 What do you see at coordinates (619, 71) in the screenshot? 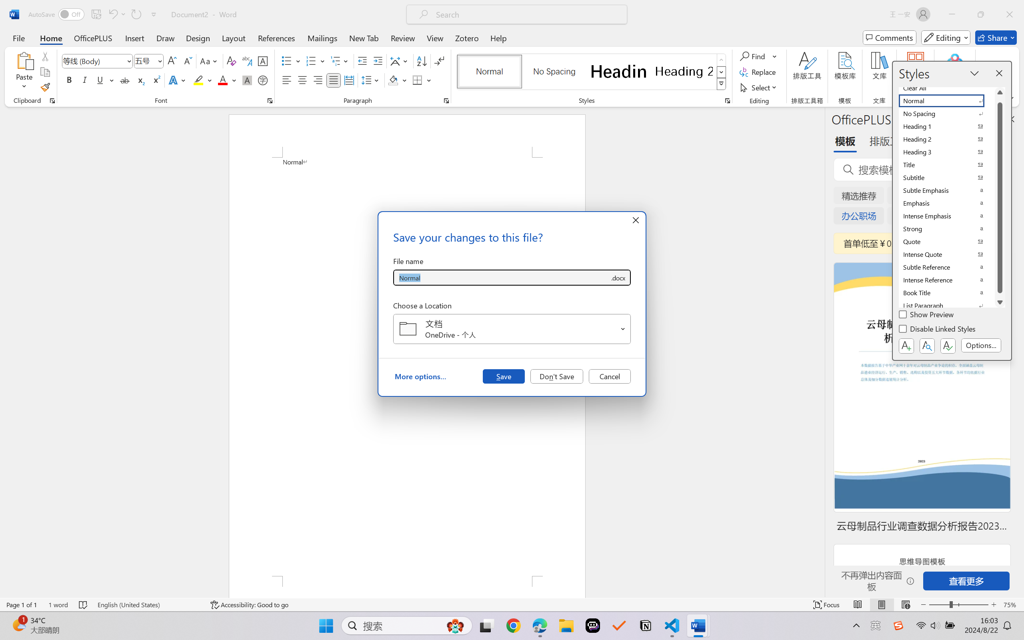
I see `Heading 1` at bounding box center [619, 71].